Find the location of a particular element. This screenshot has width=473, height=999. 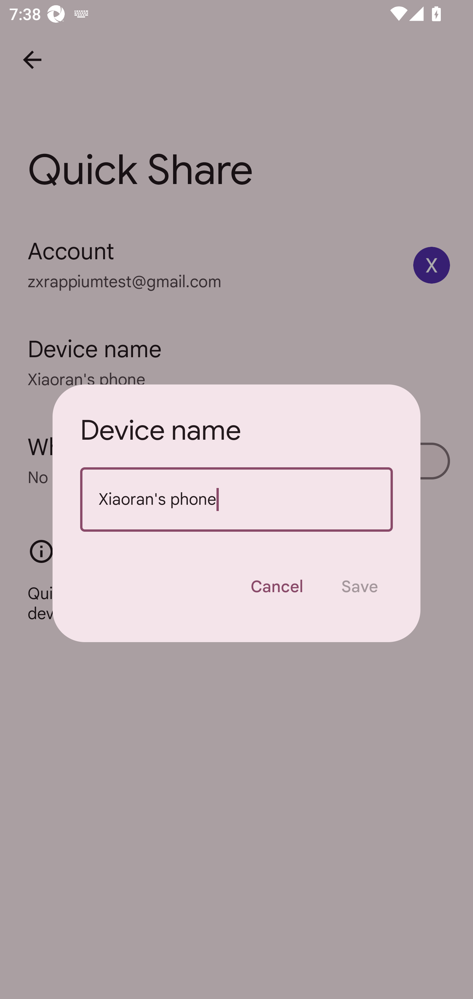

Save is located at coordinates (359, 587).